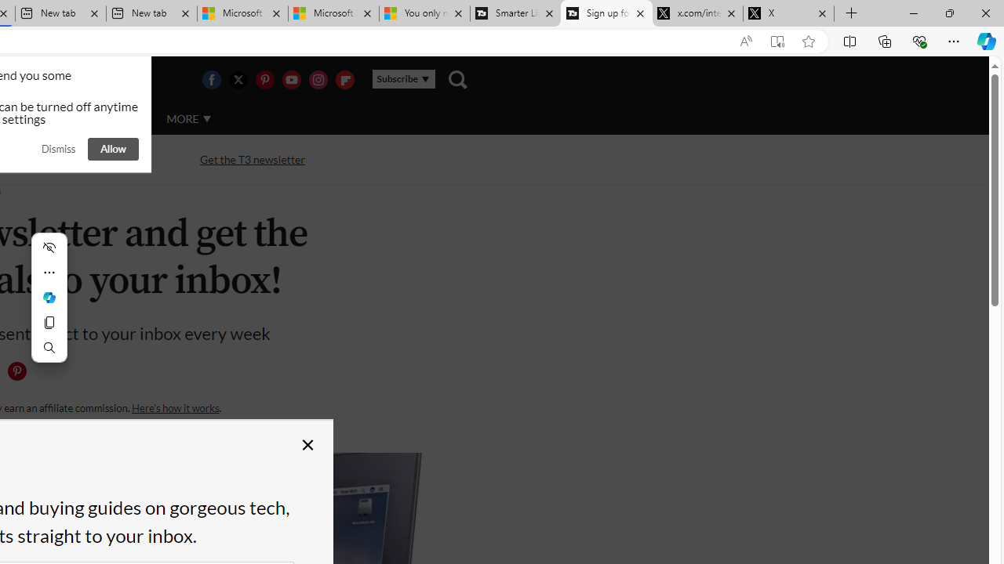 The image size is (1004, 564). I want to click on Allow, so click(113, 149).